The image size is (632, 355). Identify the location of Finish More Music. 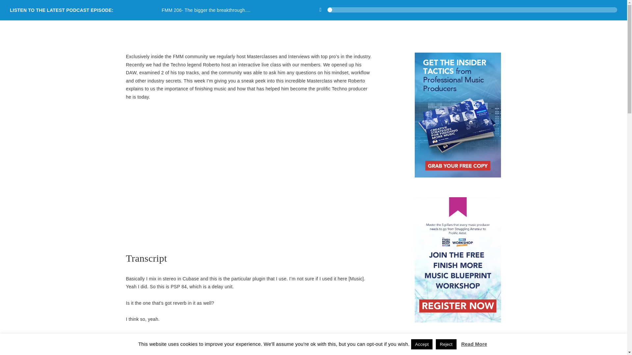
(74, 37).